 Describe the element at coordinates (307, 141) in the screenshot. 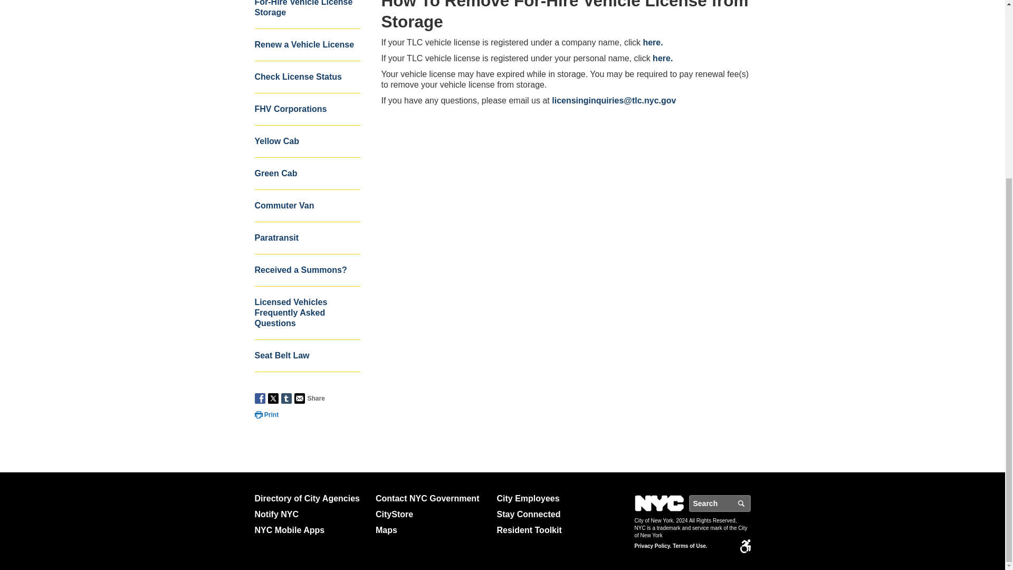

I see `Yellow Cab` at that location.